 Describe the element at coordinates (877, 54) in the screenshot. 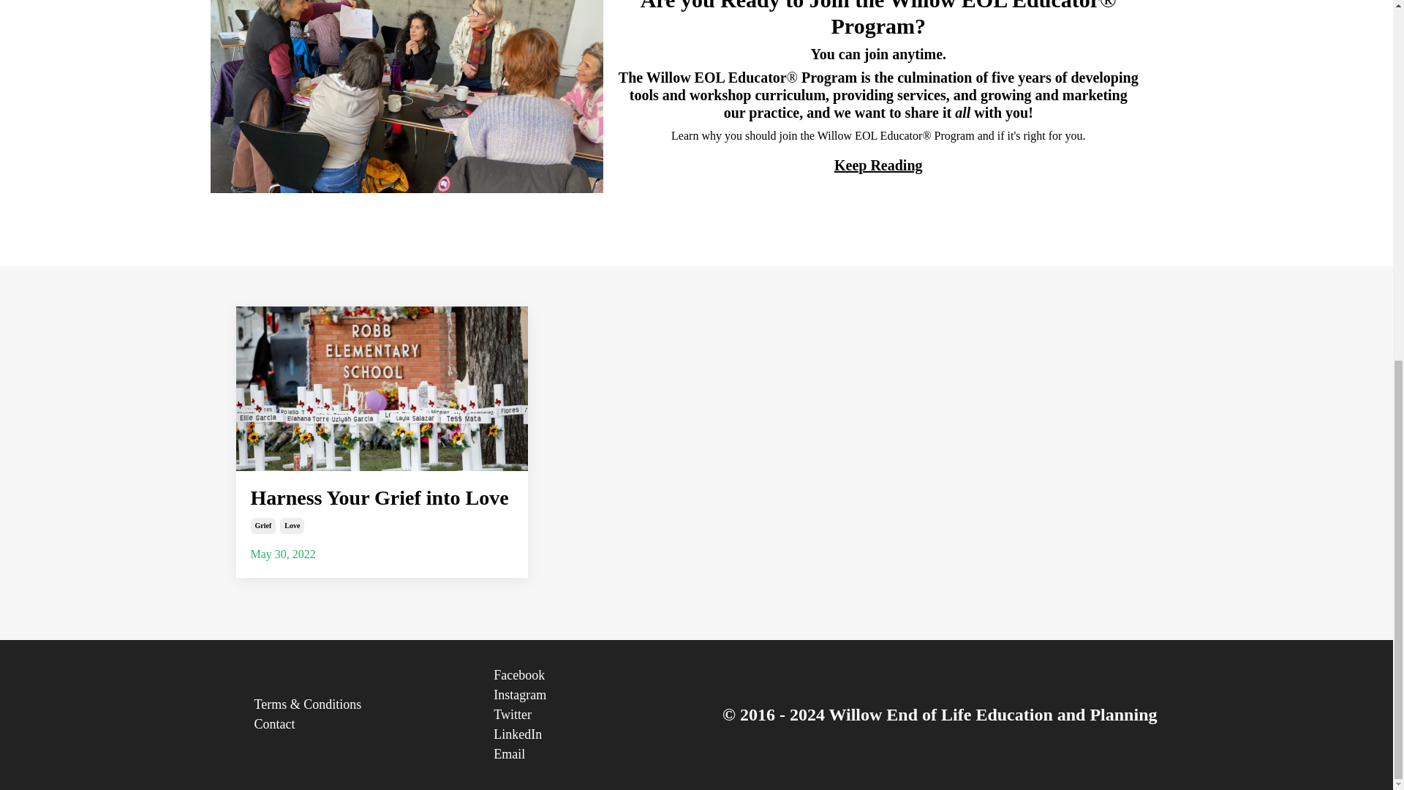

I see `You can join anytime.` at that location.